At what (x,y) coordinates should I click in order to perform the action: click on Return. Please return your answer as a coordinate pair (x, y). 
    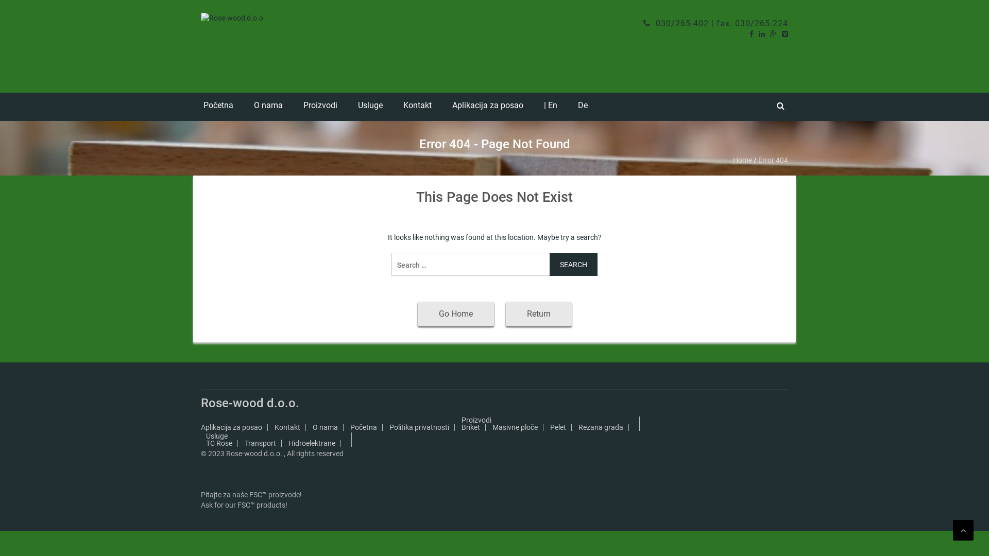
    Looking at the image, I should click on (539, 314).